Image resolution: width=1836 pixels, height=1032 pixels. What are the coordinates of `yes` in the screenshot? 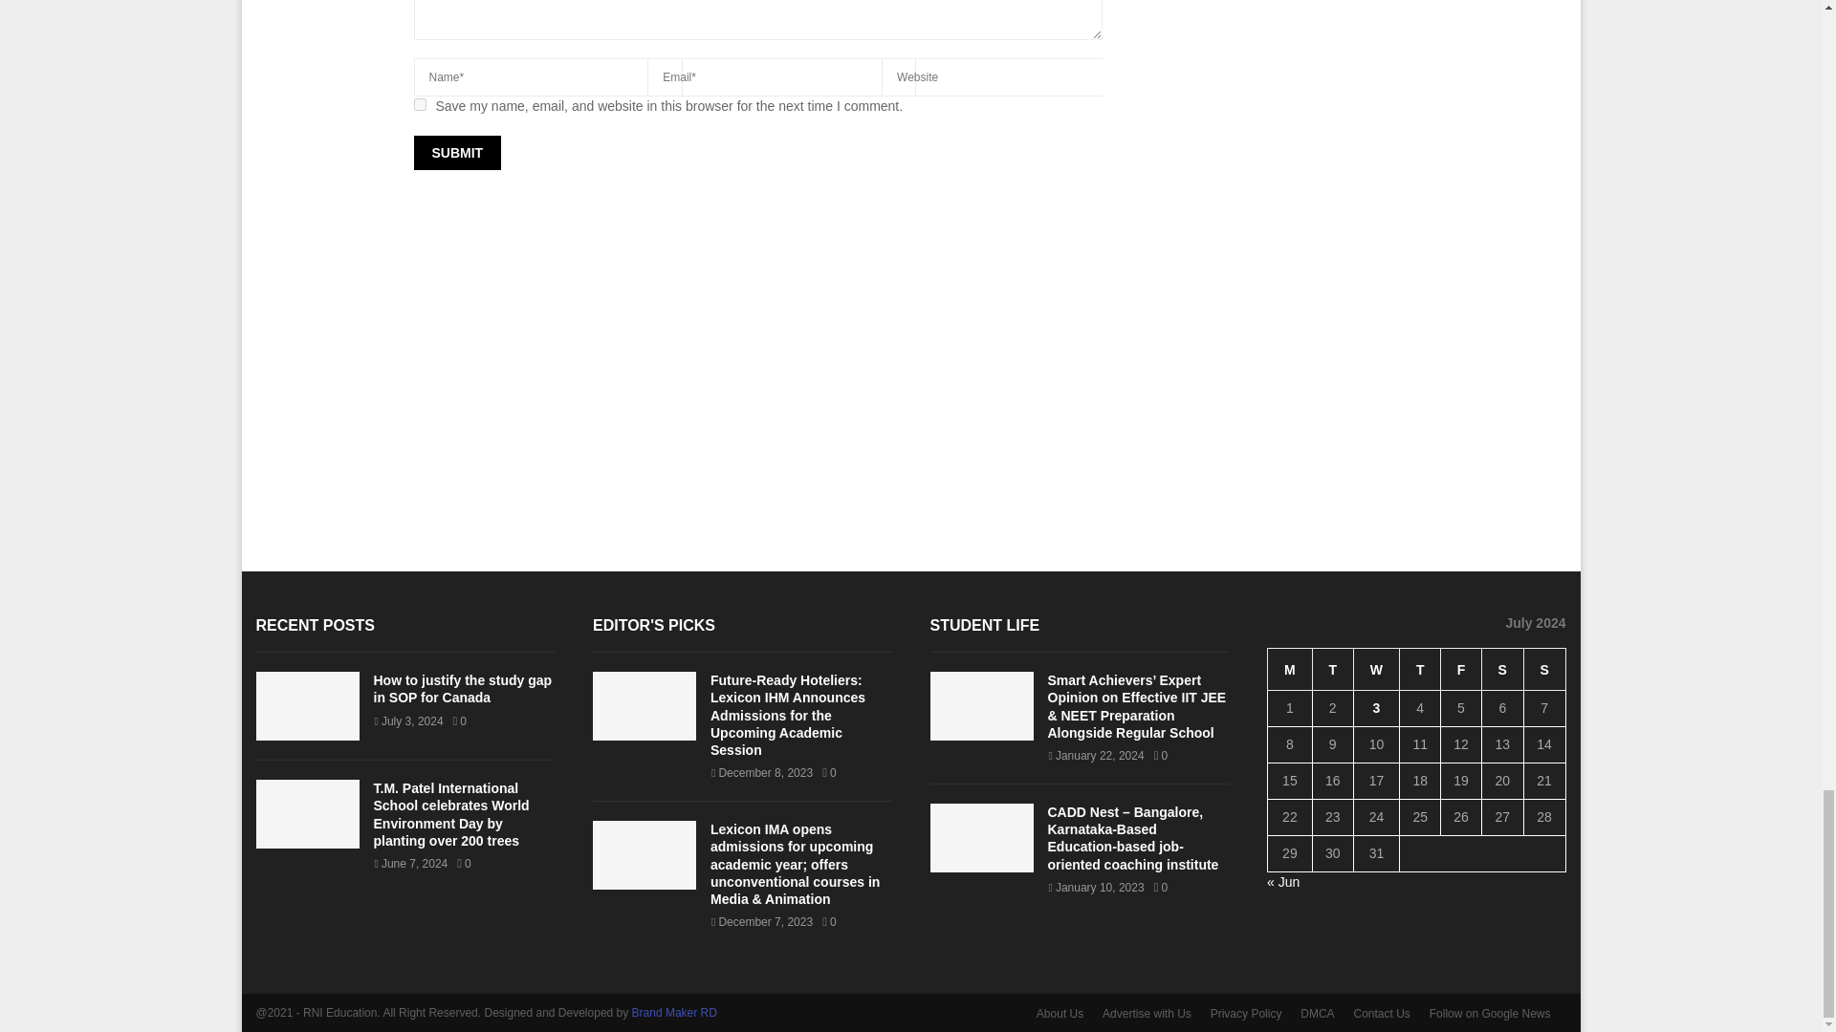 It's located at (419, 103).